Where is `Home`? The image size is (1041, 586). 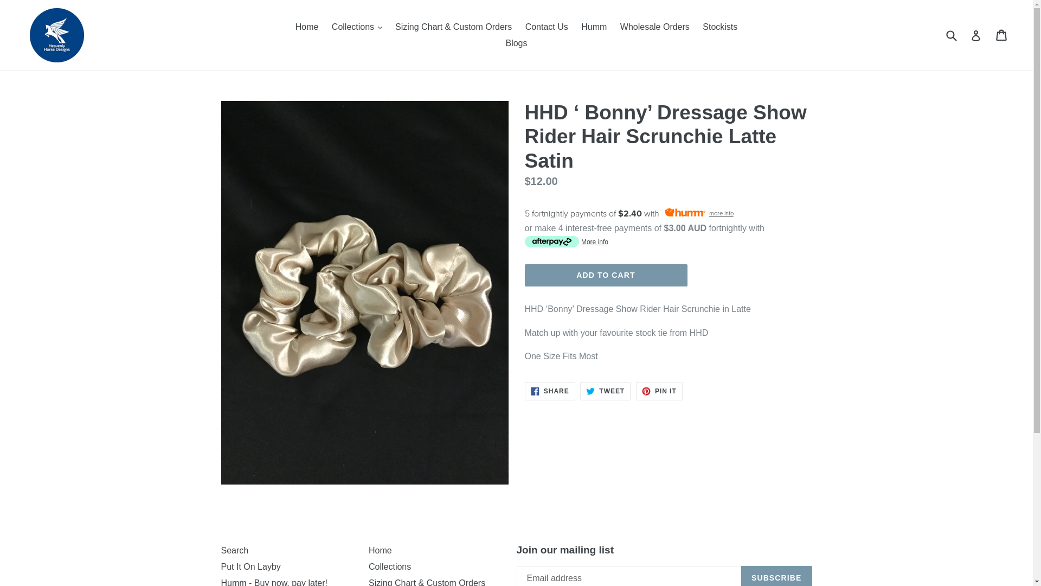 Home is located at coordinates (307, 27).